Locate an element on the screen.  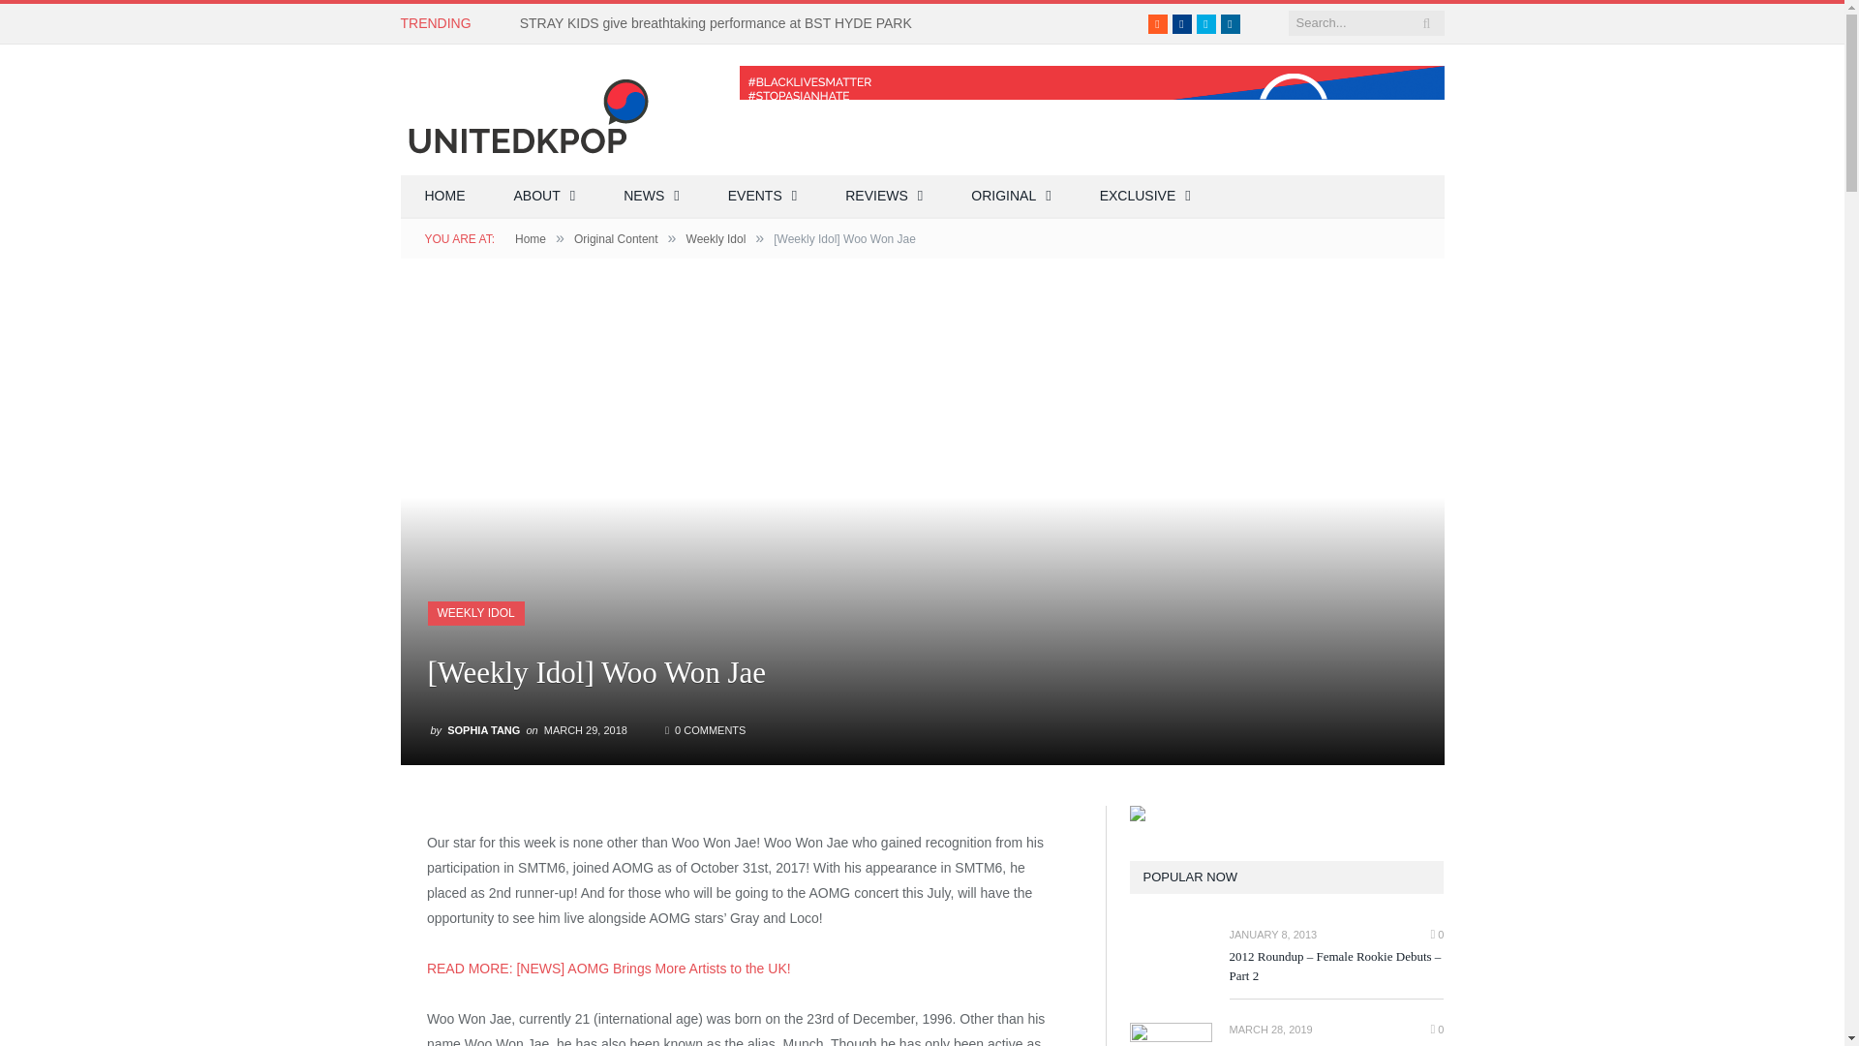
HOME is located at coordinates (445, 197).